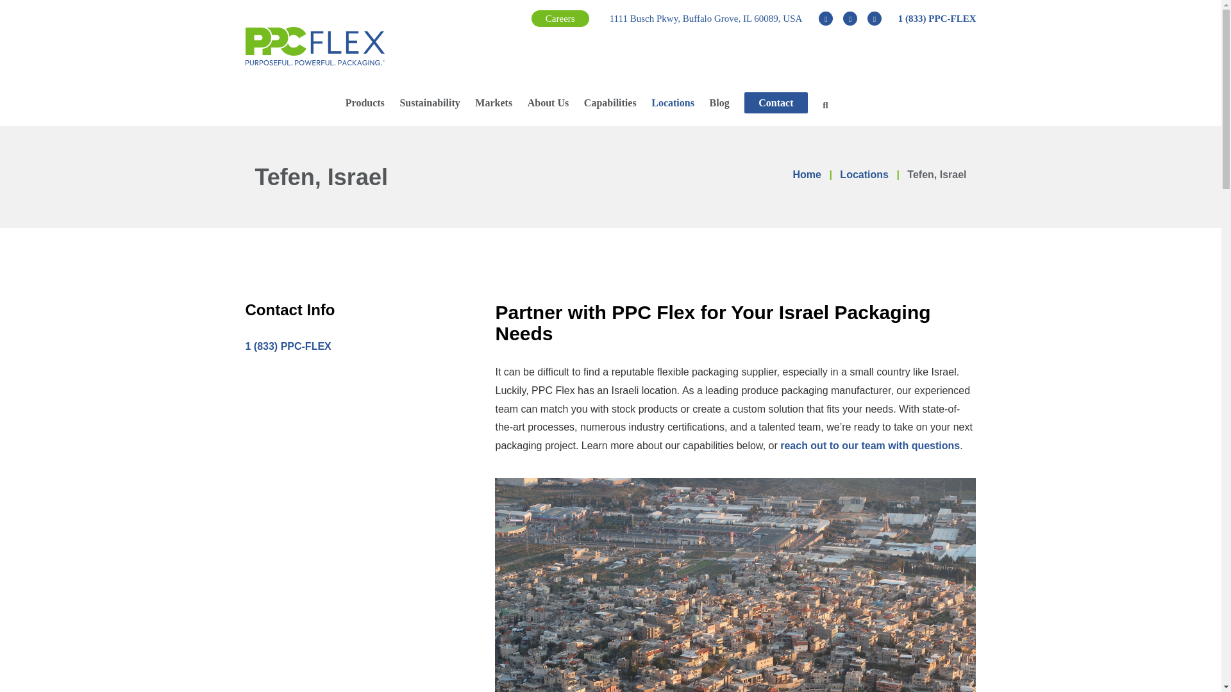 The image size is (1231, 692). Describe the element at coordinates (776, 103) in the screenshot. I see `Contact` at that location.